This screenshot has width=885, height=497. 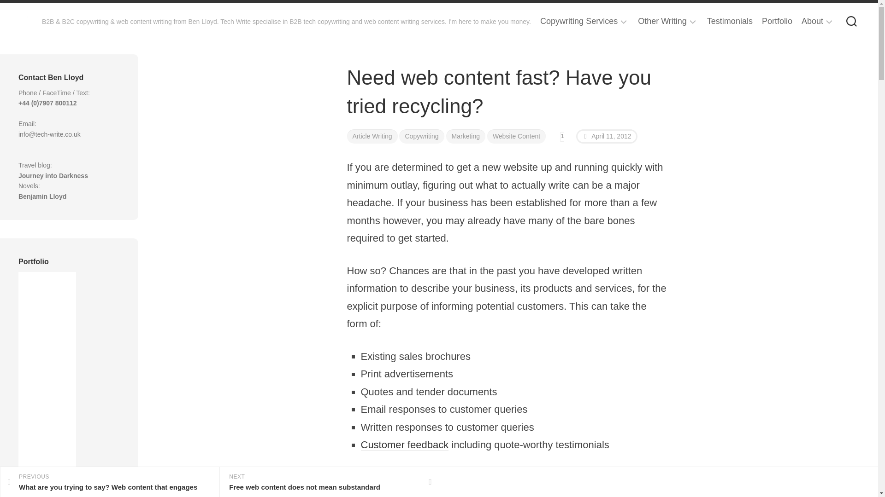 I want to click on Marketing, so click(x=466, y=136).